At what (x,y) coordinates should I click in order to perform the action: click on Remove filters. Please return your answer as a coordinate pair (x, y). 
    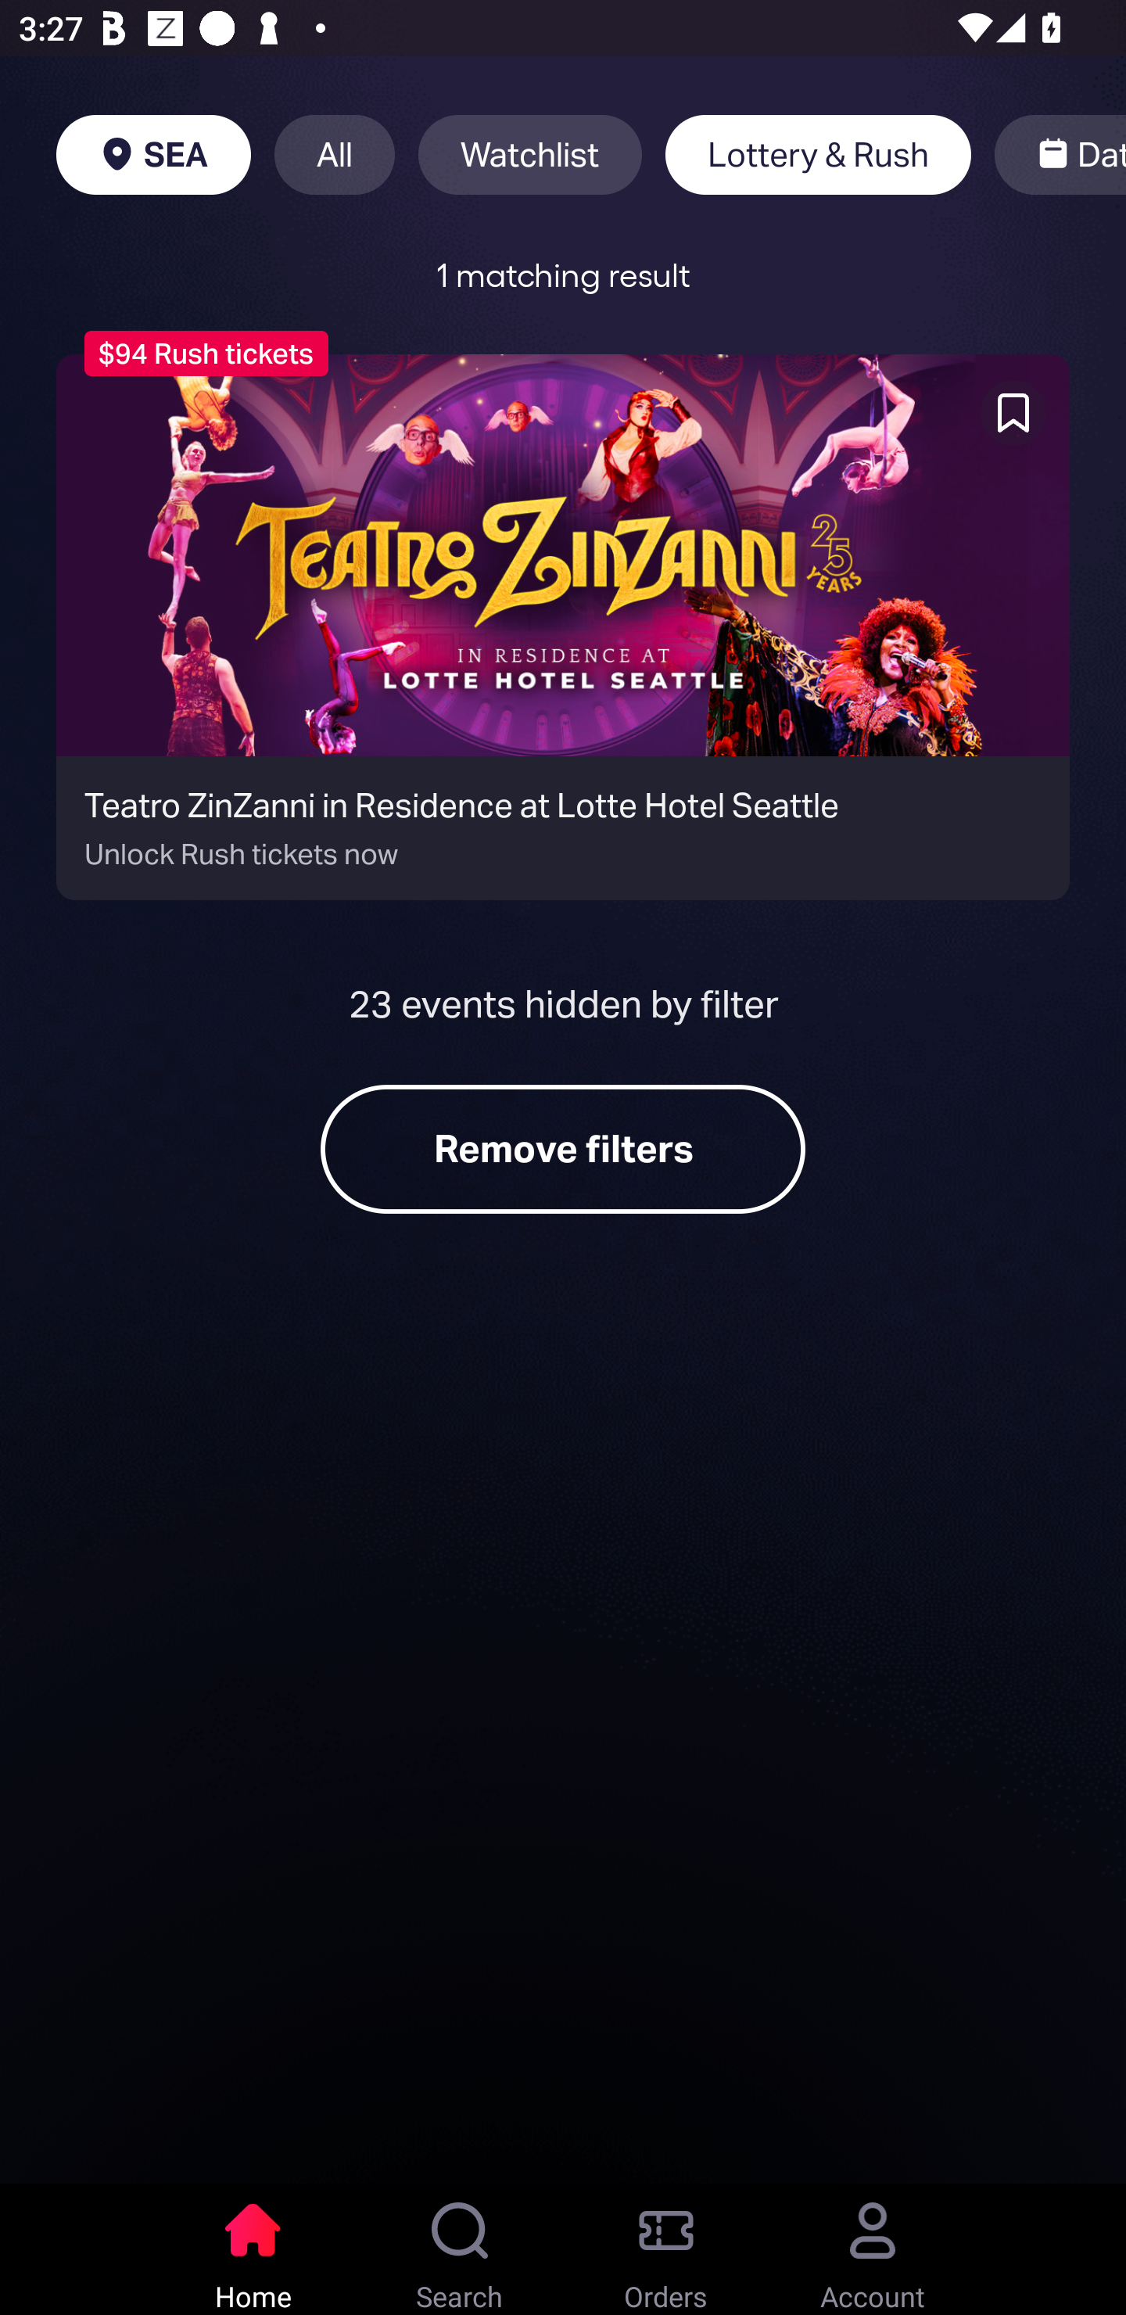
    Looking at the image, I should click on (563, 1150).